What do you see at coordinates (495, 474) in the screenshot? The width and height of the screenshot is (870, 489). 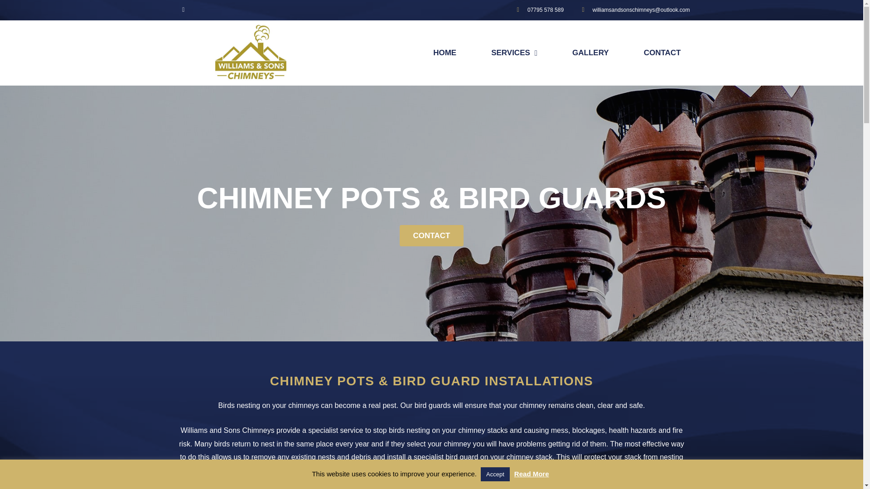 I see `Accept` at bounding box center [495, 474].